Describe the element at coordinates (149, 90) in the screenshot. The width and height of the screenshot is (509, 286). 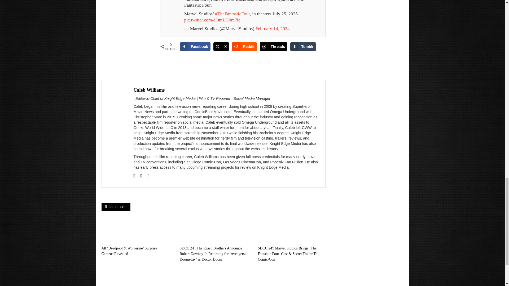
I see `Posts by Caleb Williams` at that location.